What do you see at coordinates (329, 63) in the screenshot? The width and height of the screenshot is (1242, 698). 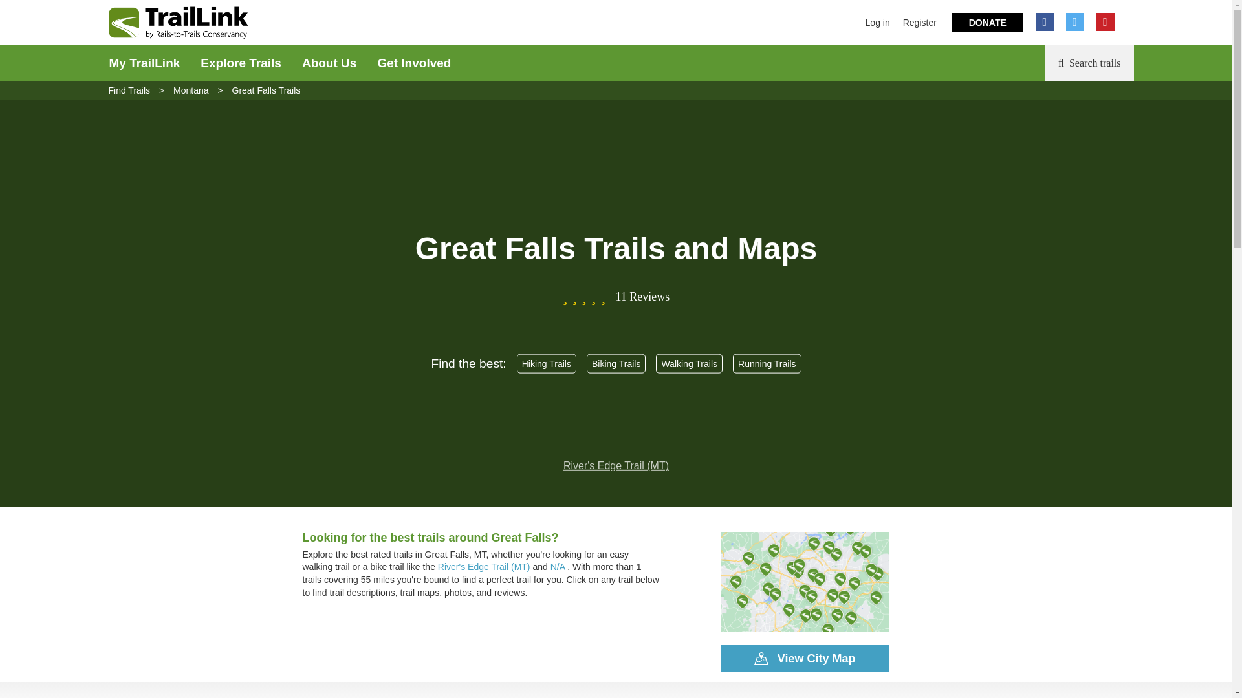 I see `About Us` at bounding box center [329, 63].